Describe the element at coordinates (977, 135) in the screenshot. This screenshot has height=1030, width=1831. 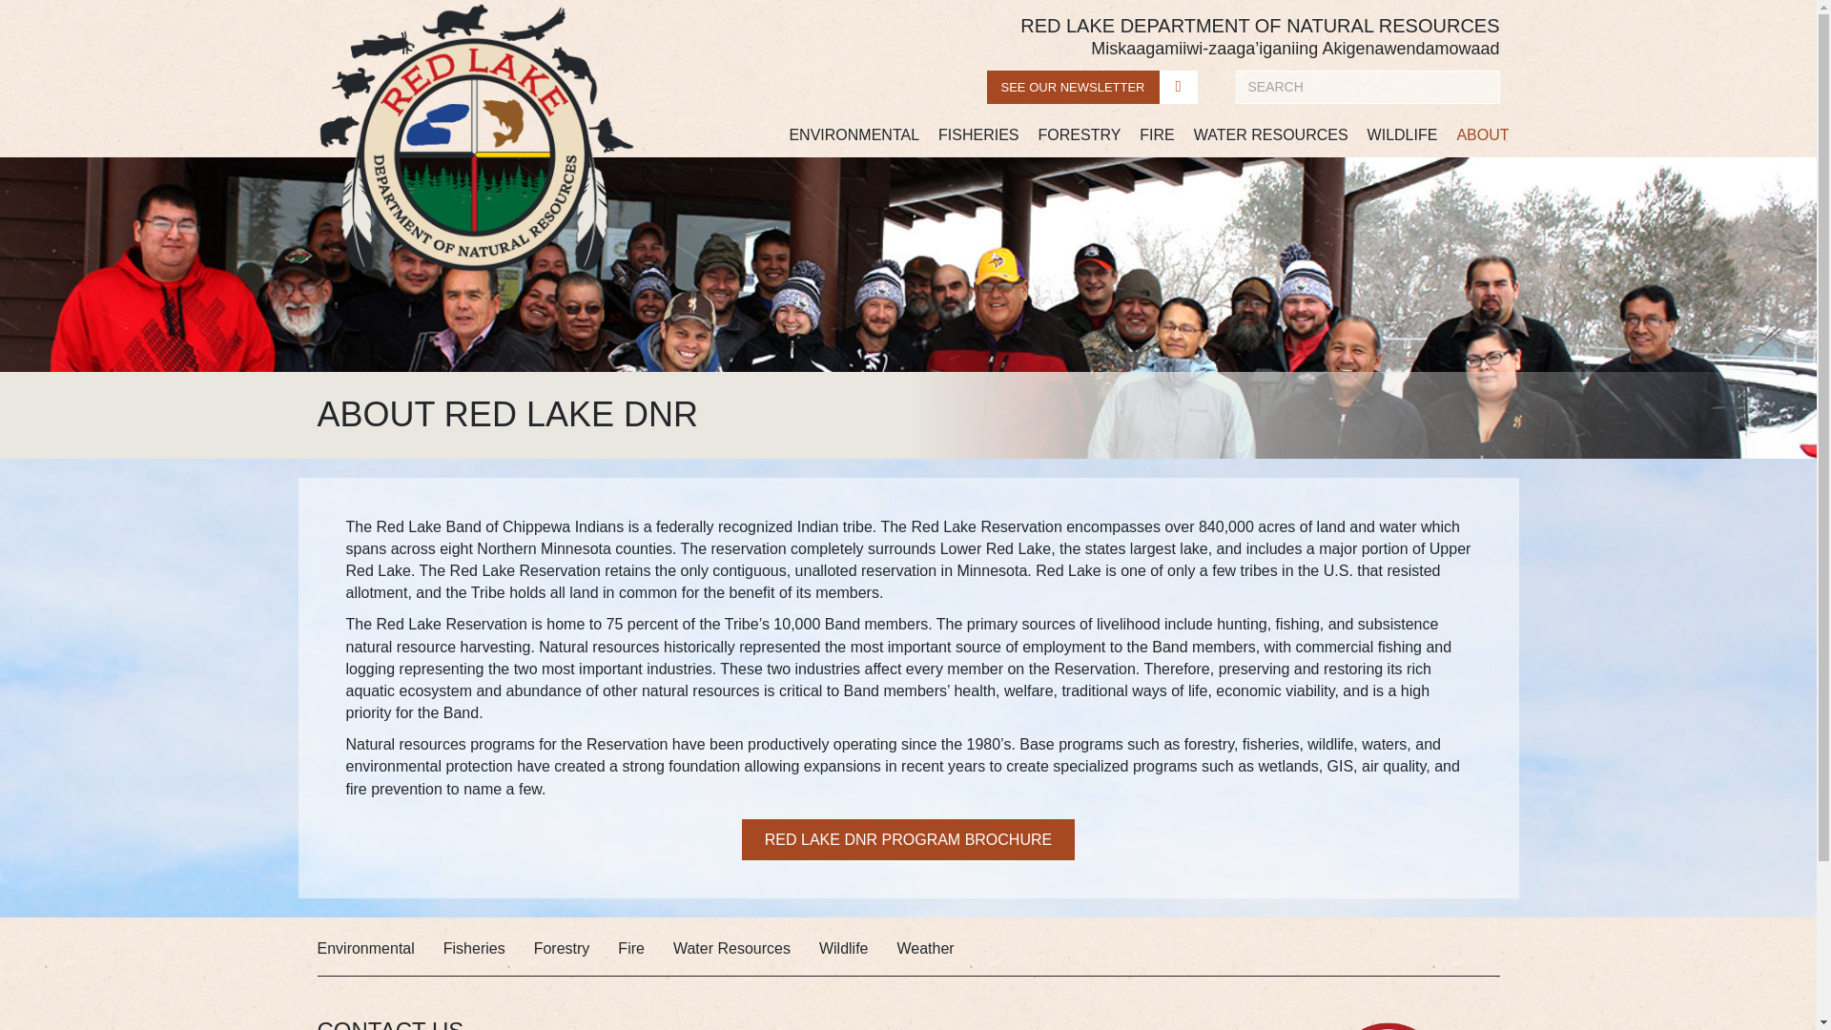
I see `FISHERIES` at that location.